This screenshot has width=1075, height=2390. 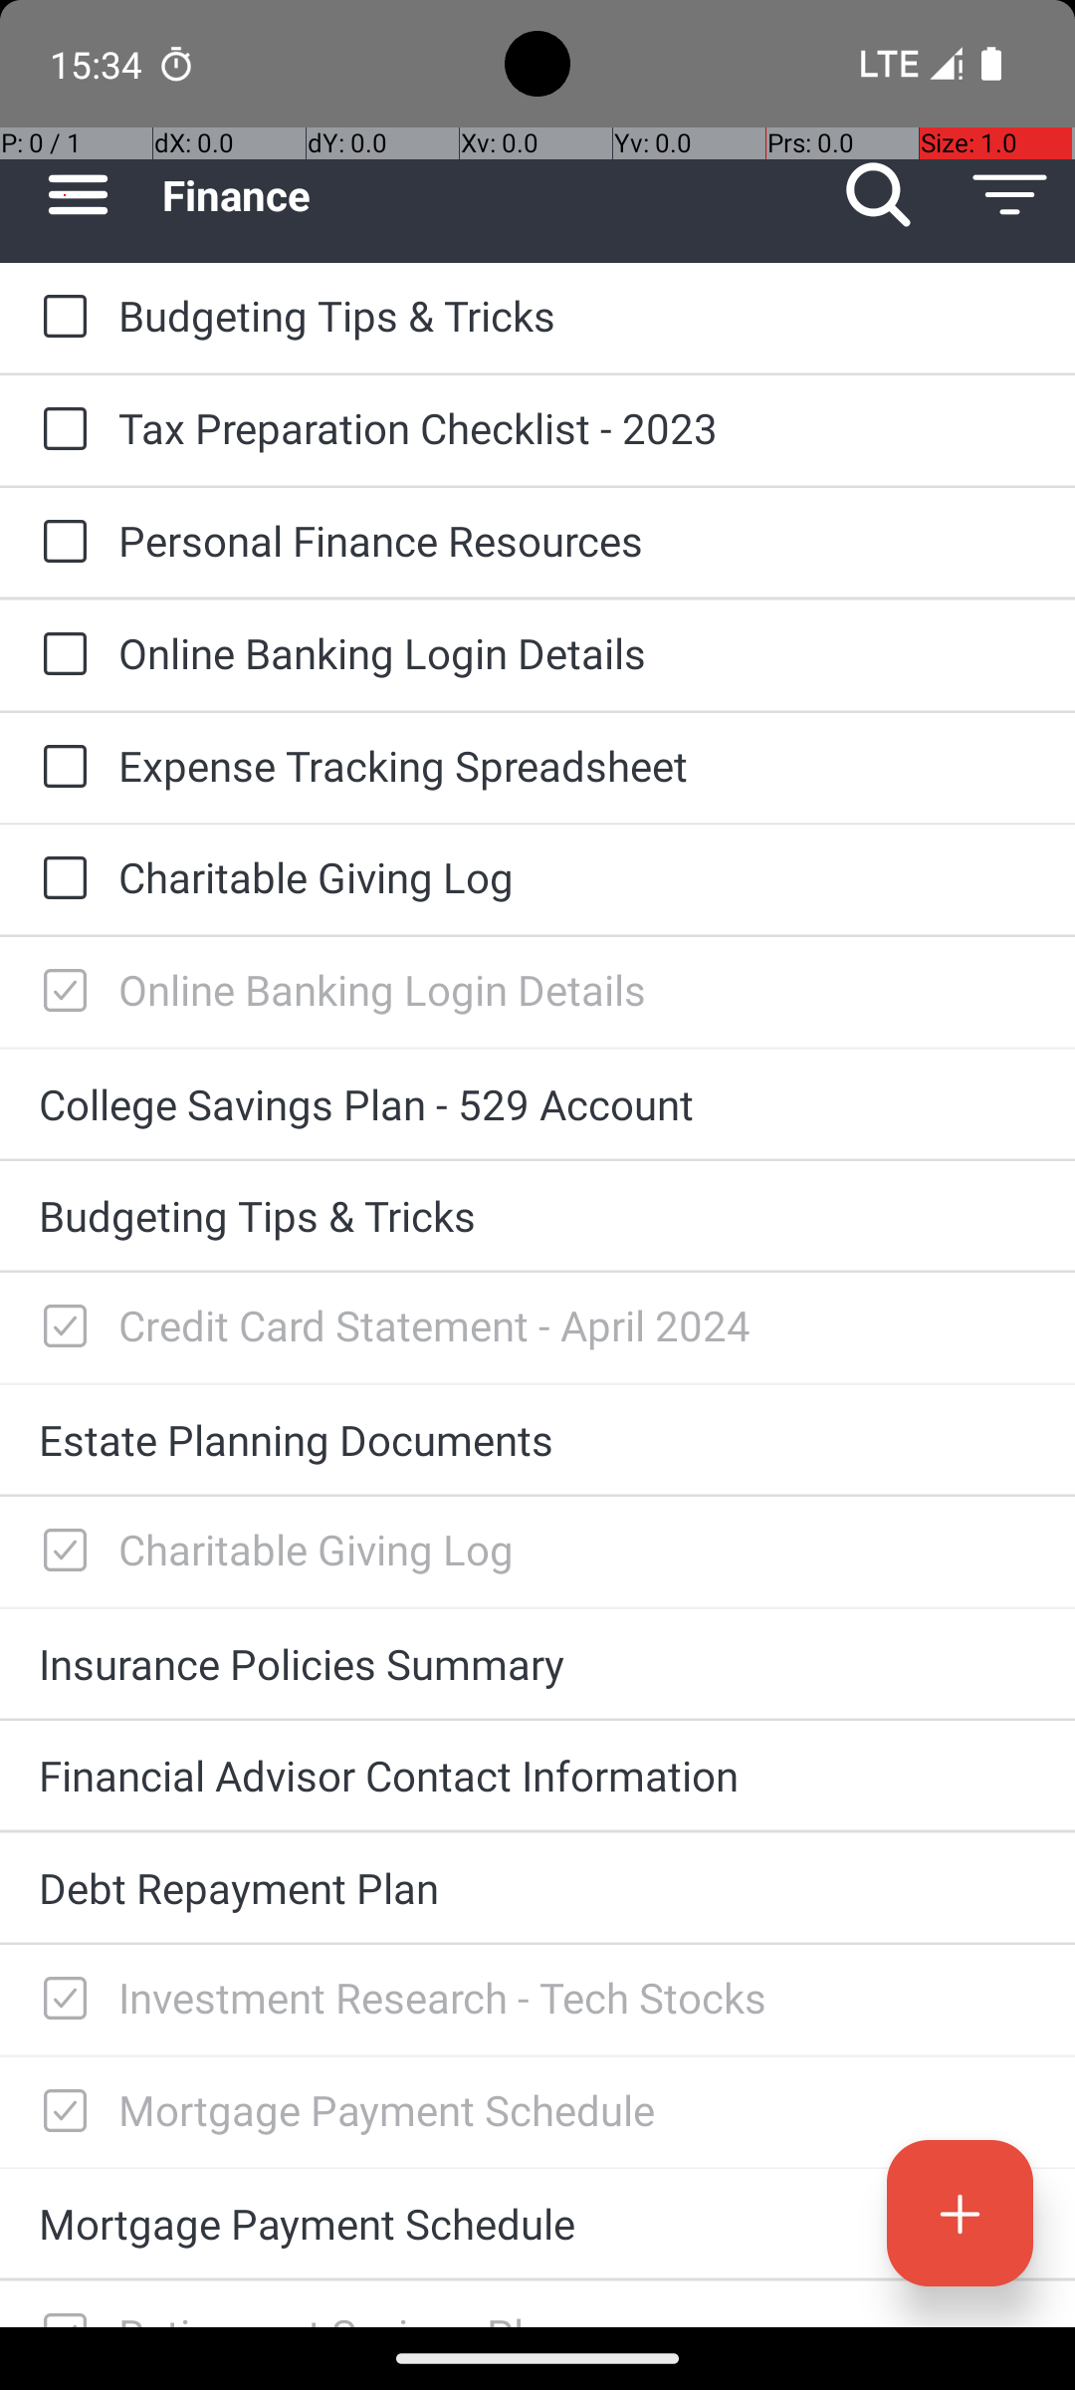 What do you see at coordinates (577, 1324) in the screenshot?
I see `Credit Card Statement - April 2024` at bounding box center [577, 1324].